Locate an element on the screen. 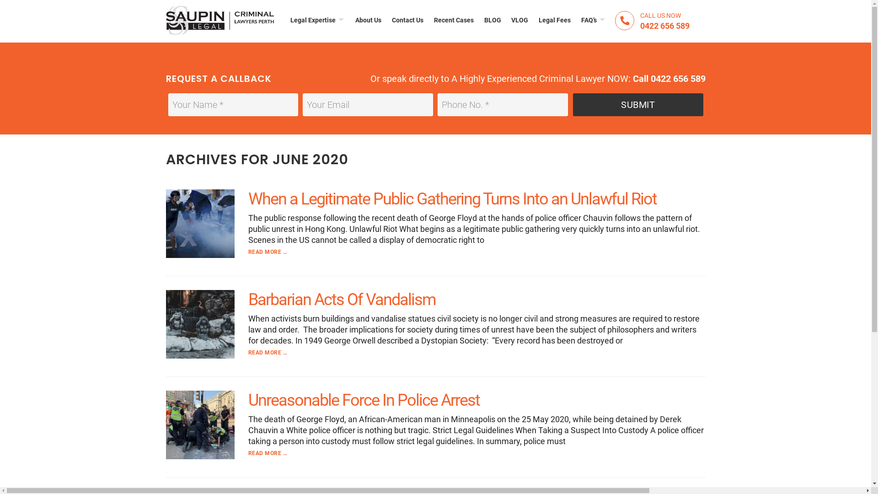  Contact Us is located at coordinates (408, 20).